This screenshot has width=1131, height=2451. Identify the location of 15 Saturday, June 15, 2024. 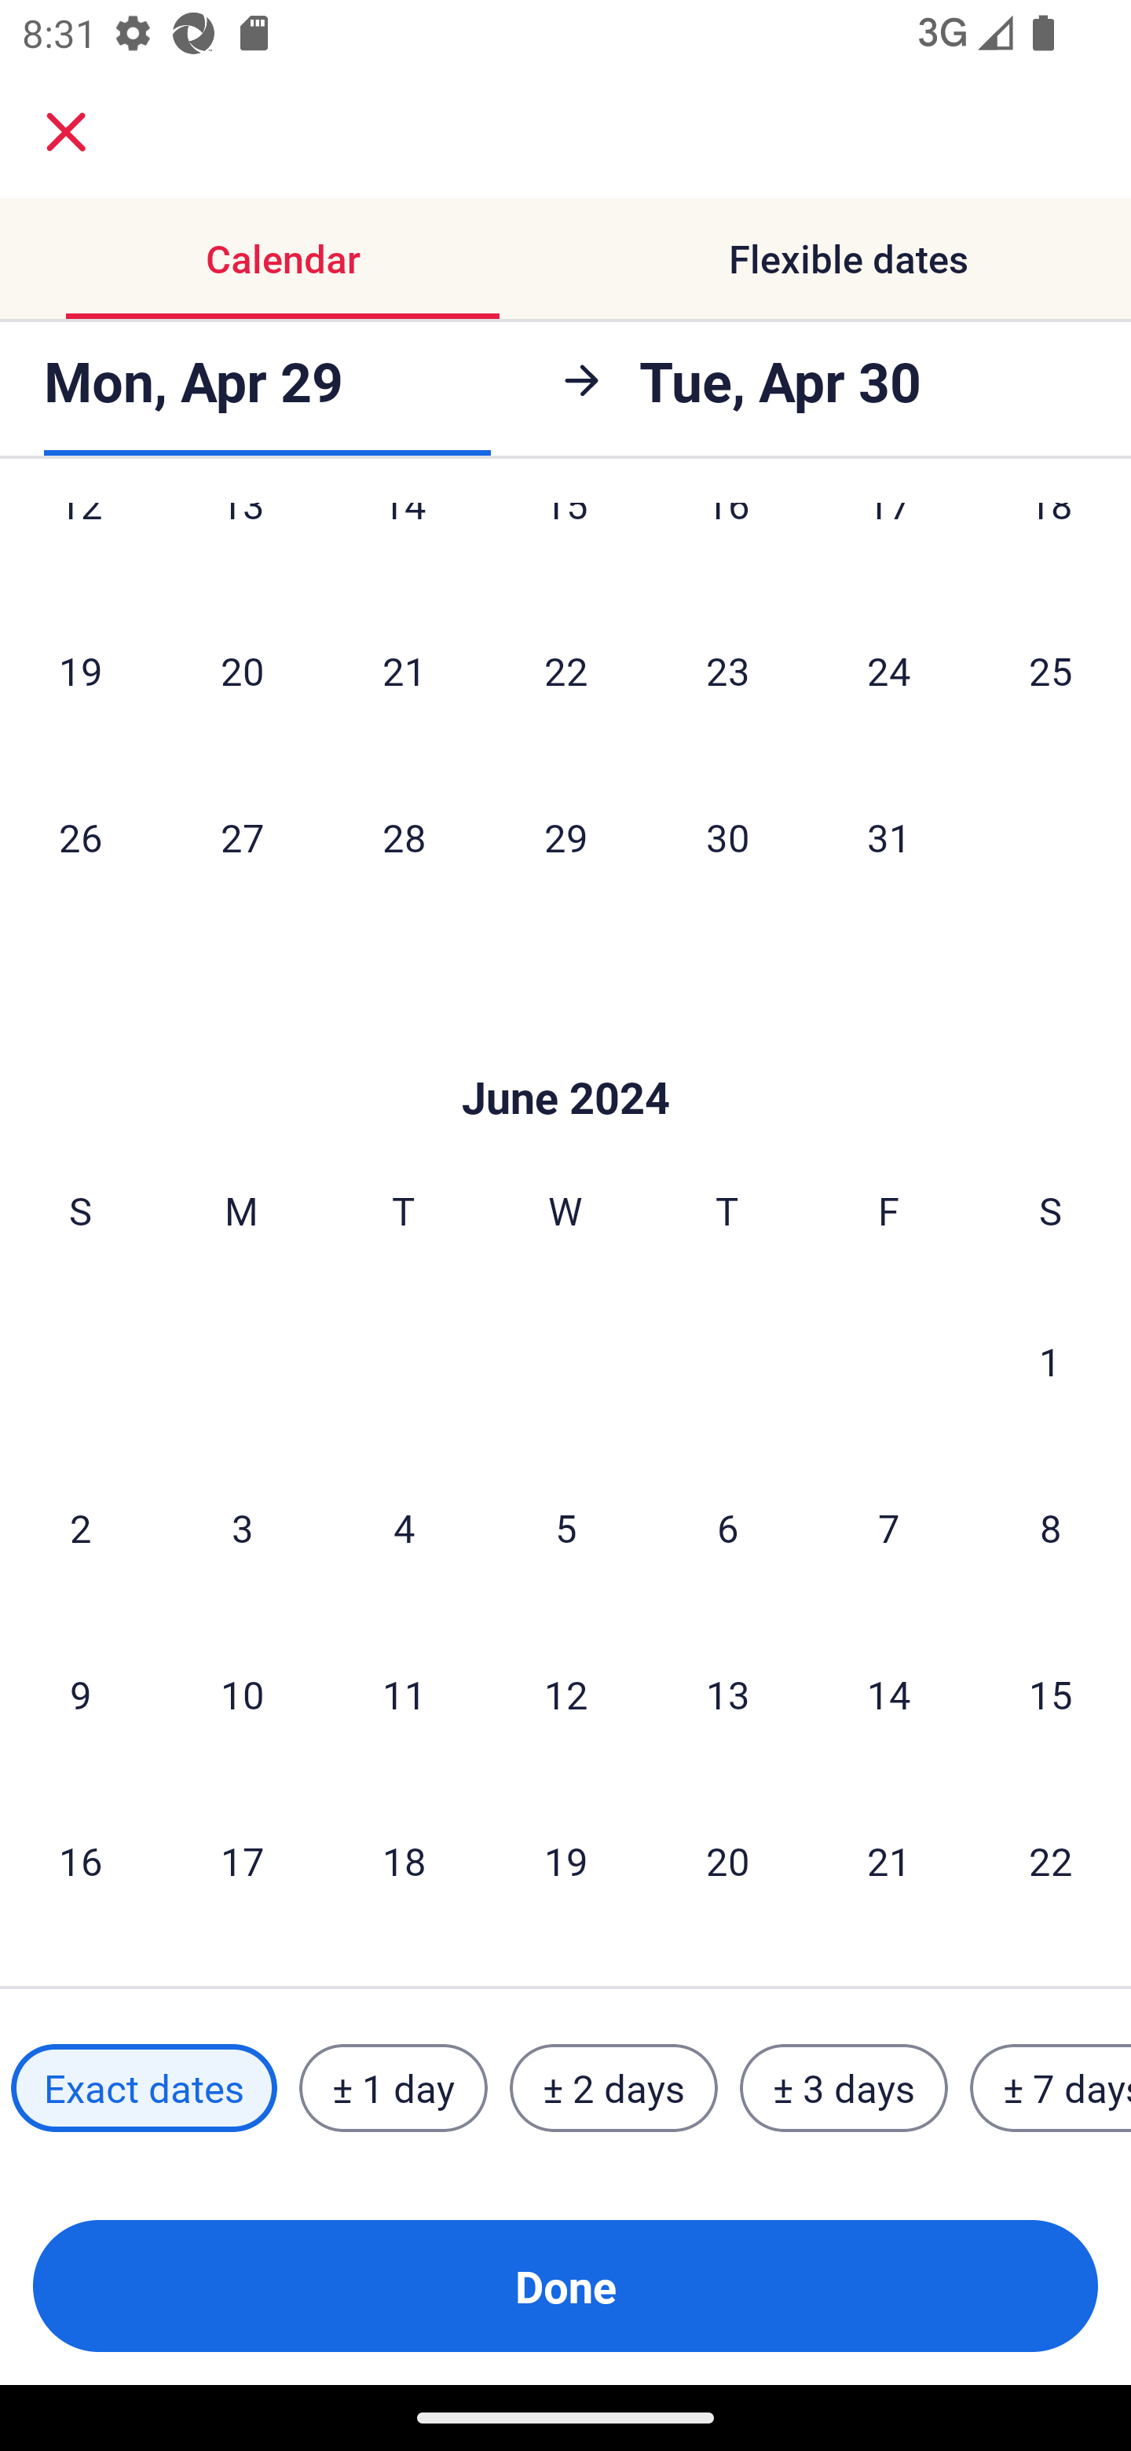
(1051, 1693).